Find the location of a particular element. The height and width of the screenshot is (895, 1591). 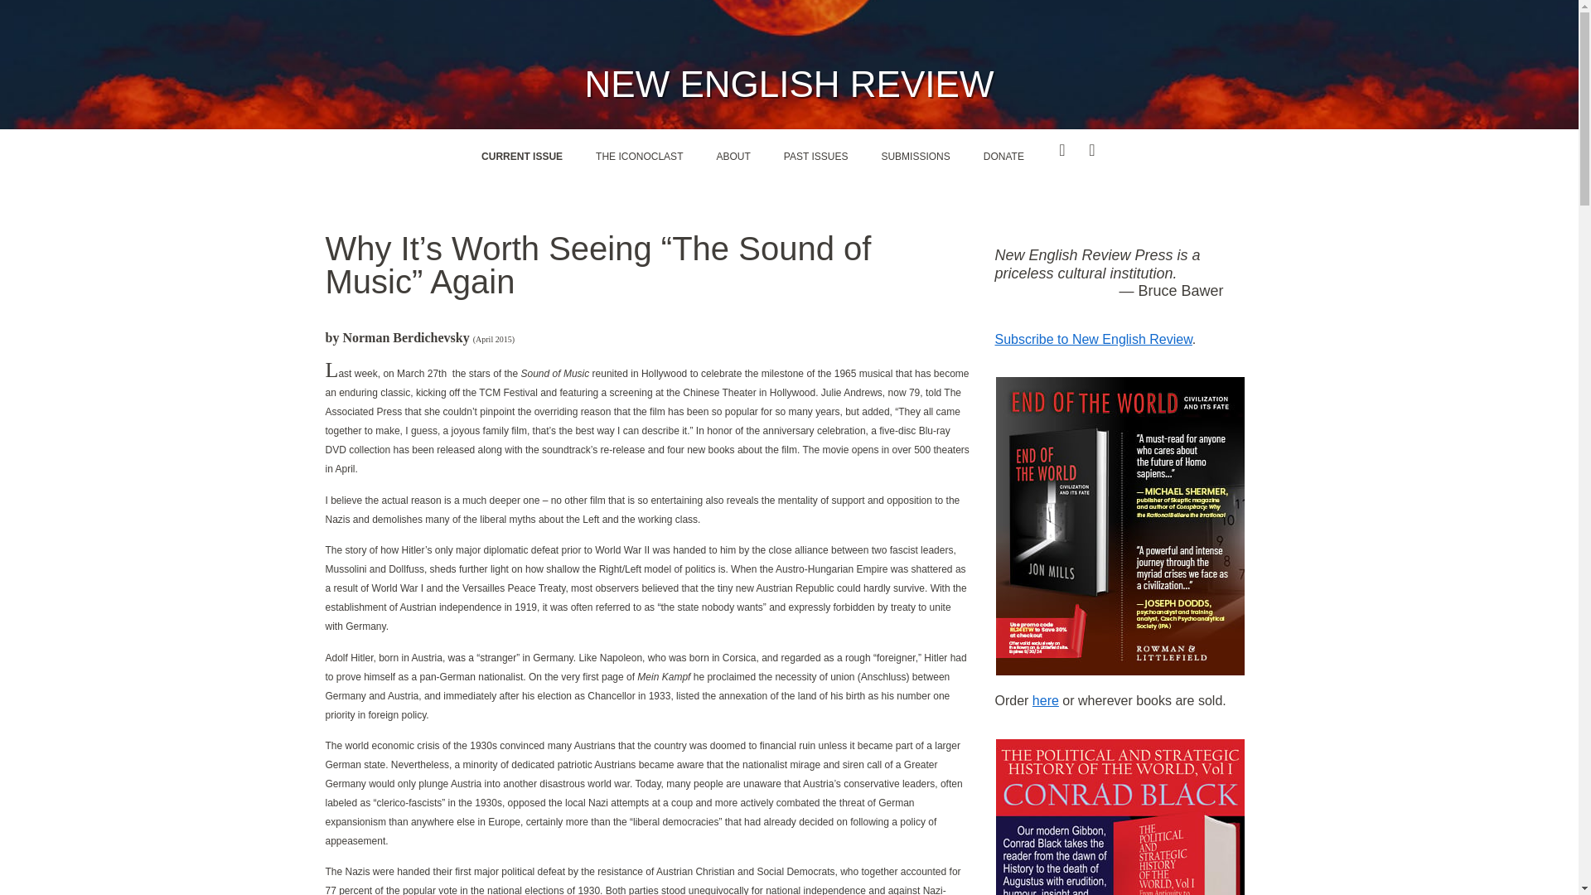

DONATE is located at coordinates (1003, 156).